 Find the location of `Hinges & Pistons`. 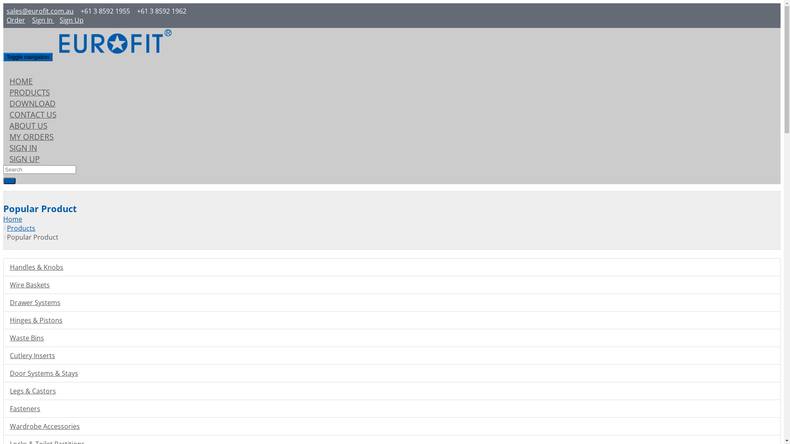

Hinges & Pistons is located at coordinates (392, 320).